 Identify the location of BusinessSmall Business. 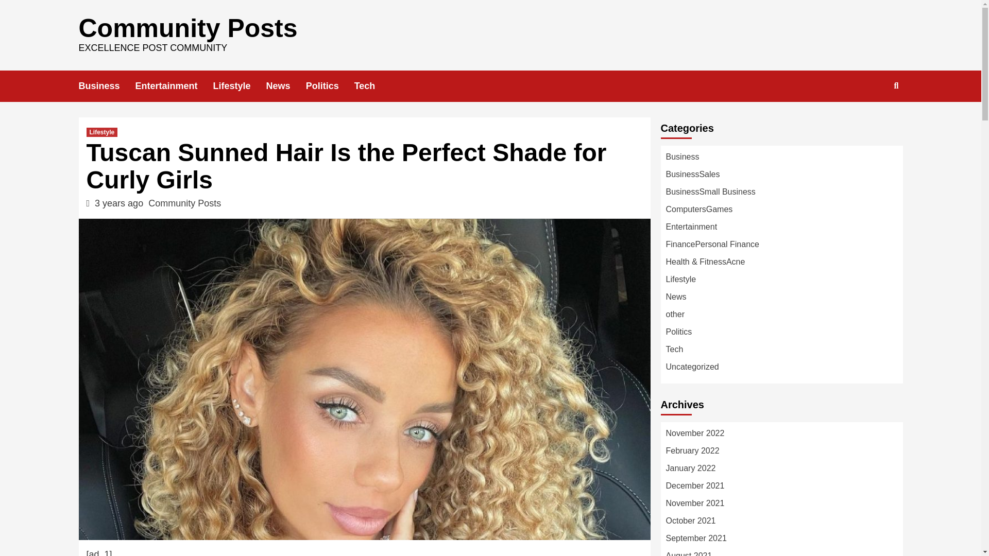
(710, 192).